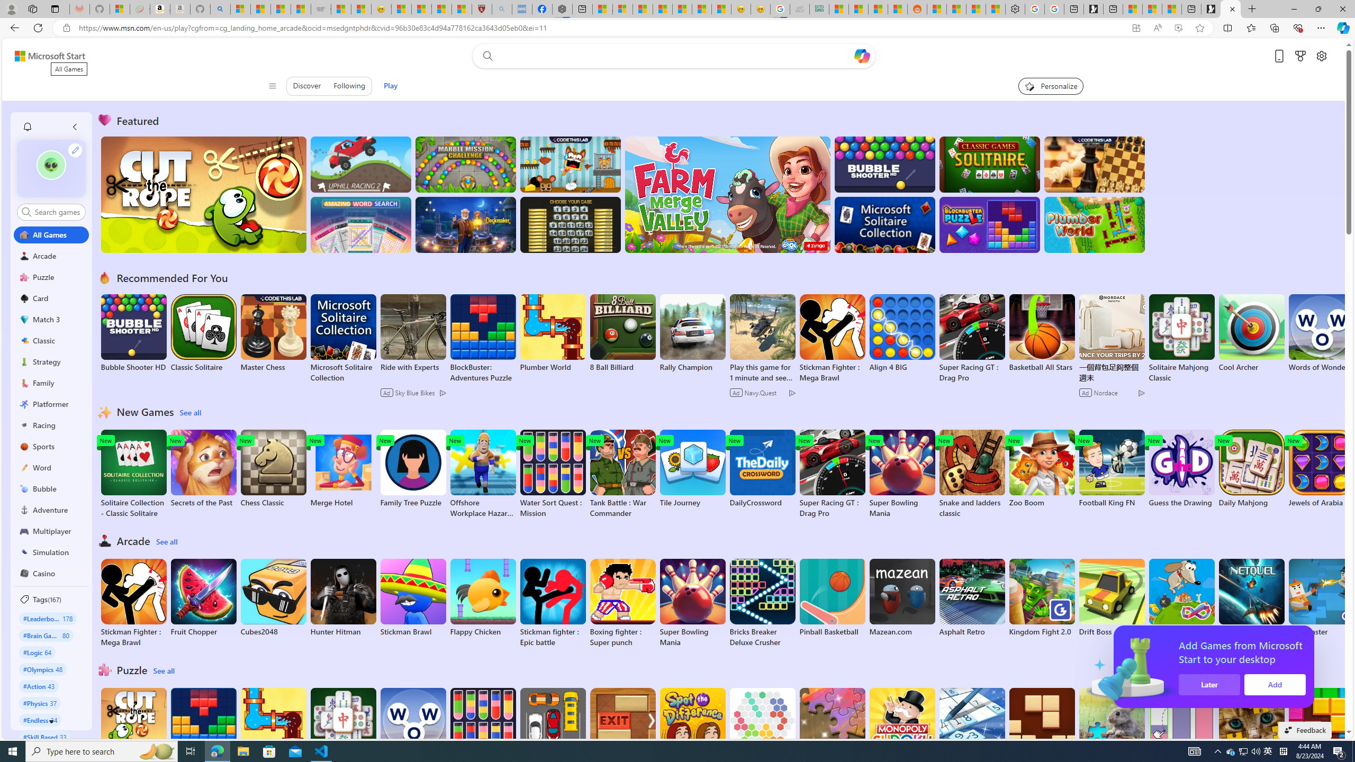 Image resolution: width=1355 pixels, height=762 pixels. I want to click on #Endless 34, so click(40, 720).